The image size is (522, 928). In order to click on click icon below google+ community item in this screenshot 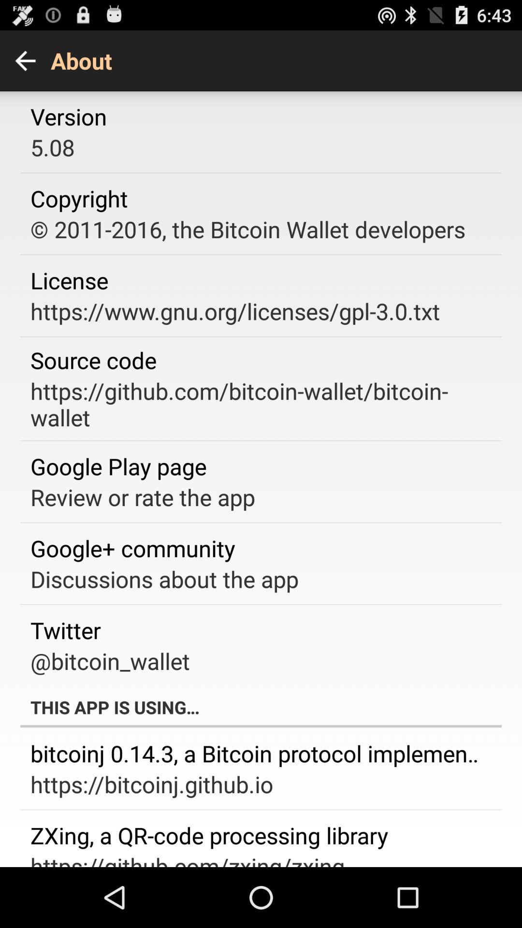, I will do `click(164, 579)`.